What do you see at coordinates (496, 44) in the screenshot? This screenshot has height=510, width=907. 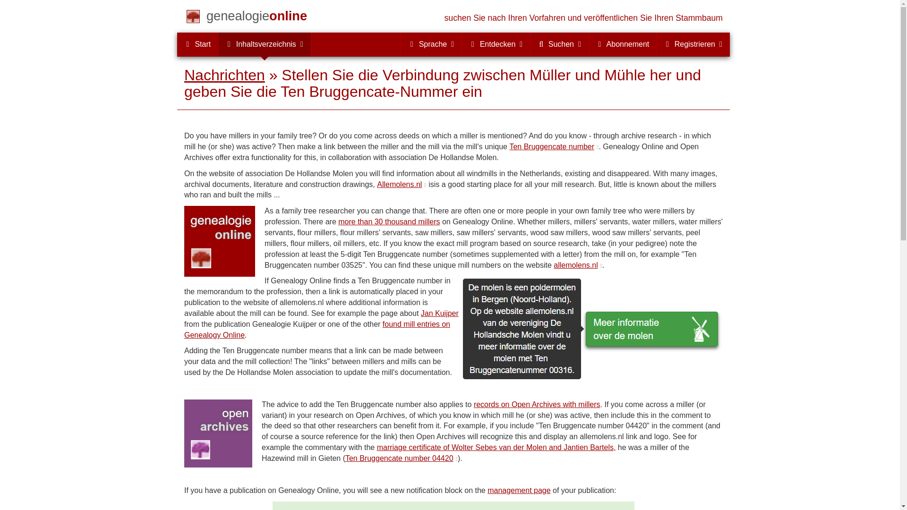 I see ` Entdecken` at bounding box center [496, 44].